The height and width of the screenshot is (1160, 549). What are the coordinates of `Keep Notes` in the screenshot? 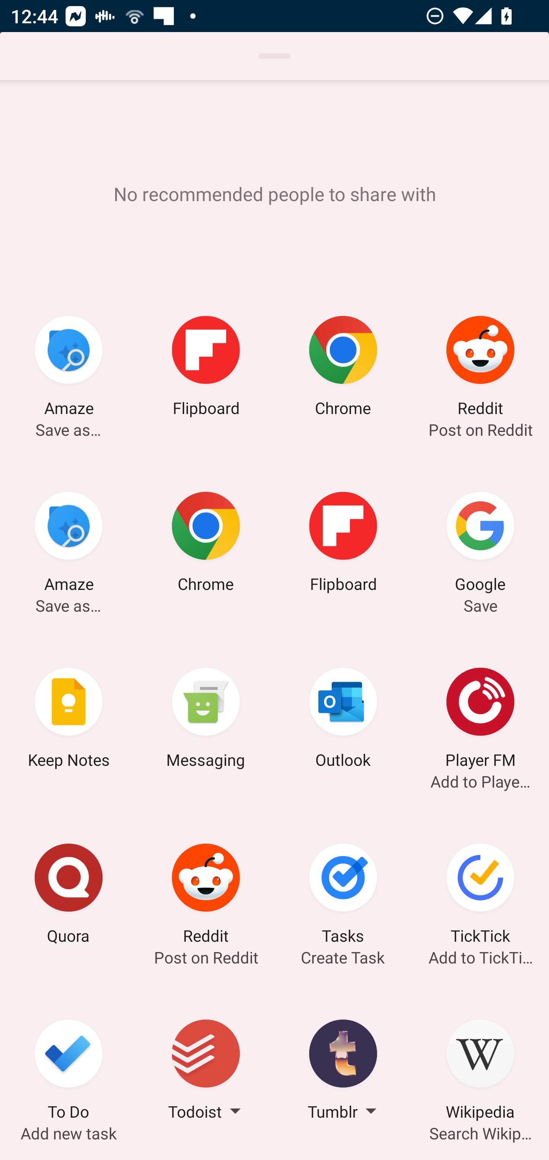 It's located at (69, 720).